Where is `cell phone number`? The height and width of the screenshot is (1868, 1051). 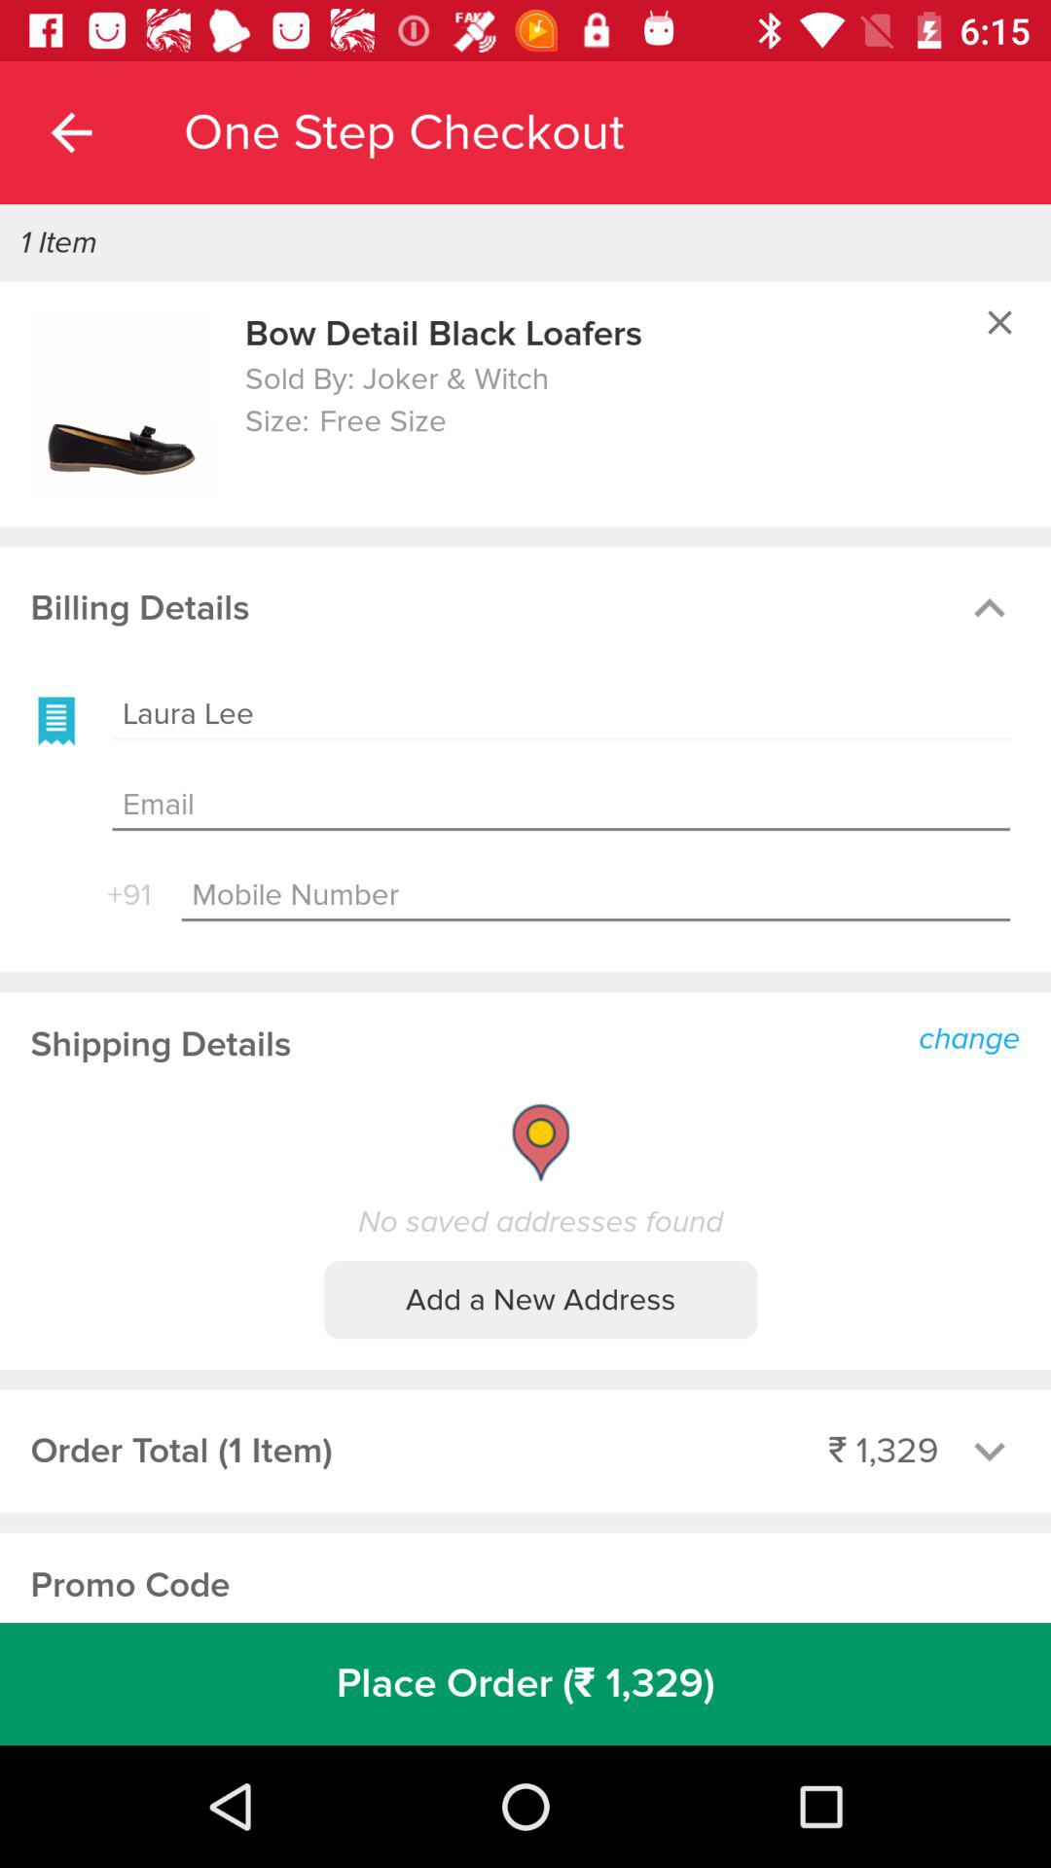 cell phone number is located at coordinates (596, 895).